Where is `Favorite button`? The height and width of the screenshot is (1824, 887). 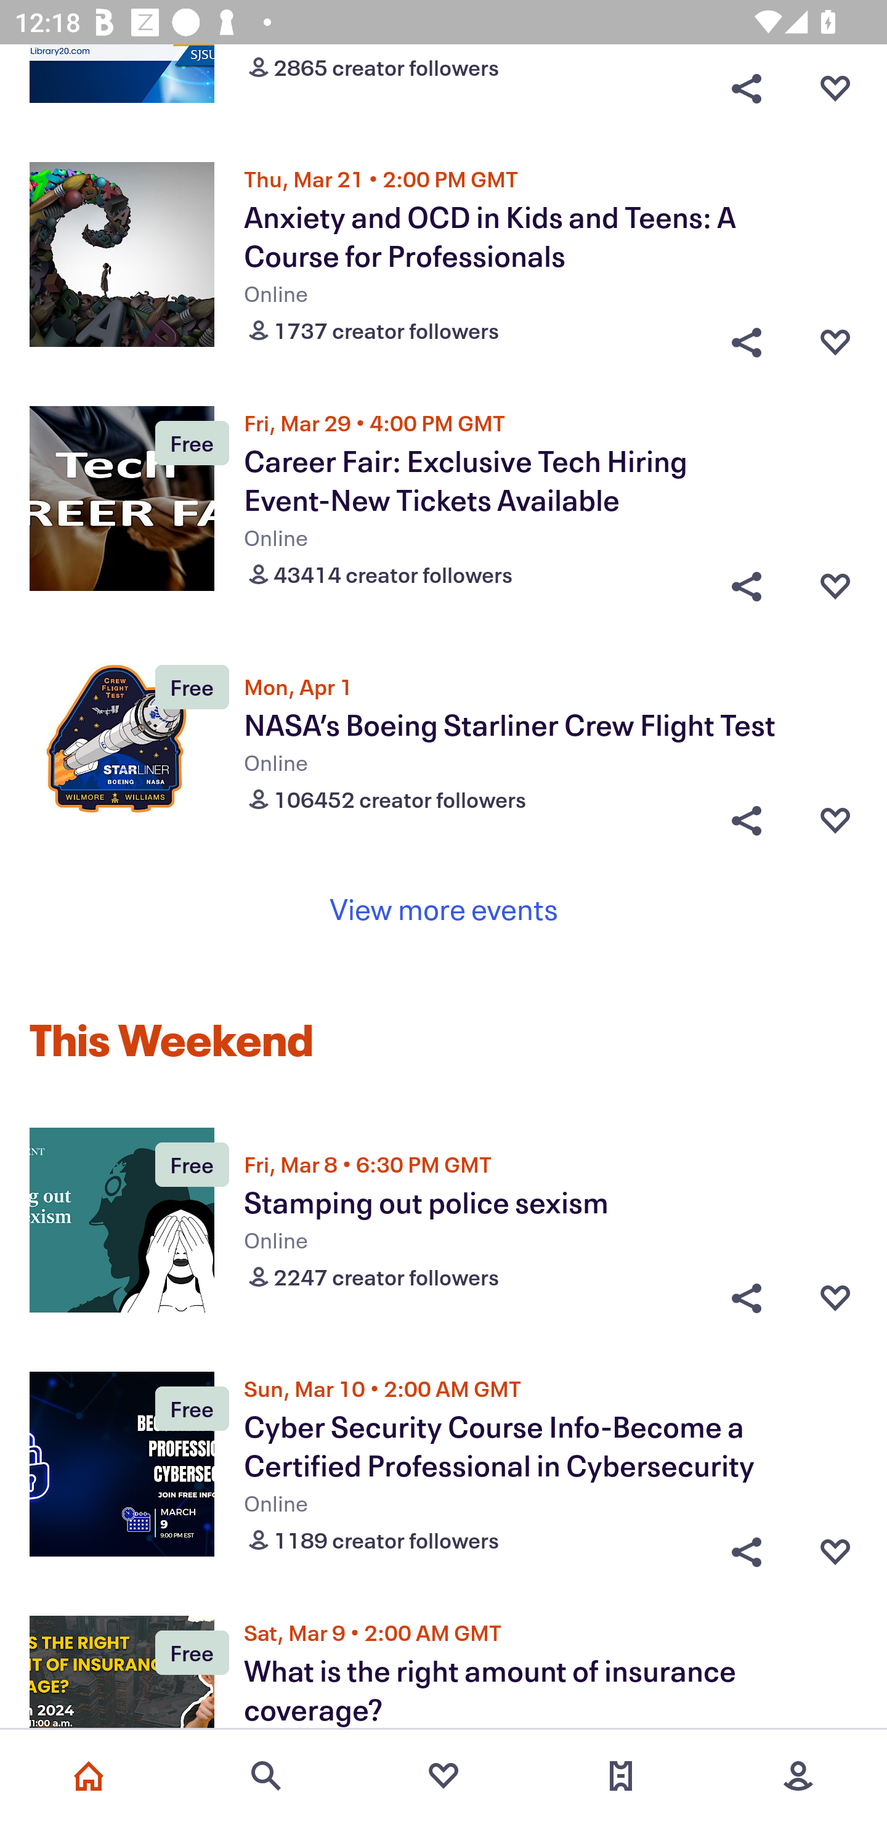 Favorite button is located at coordinates (835, 1547).